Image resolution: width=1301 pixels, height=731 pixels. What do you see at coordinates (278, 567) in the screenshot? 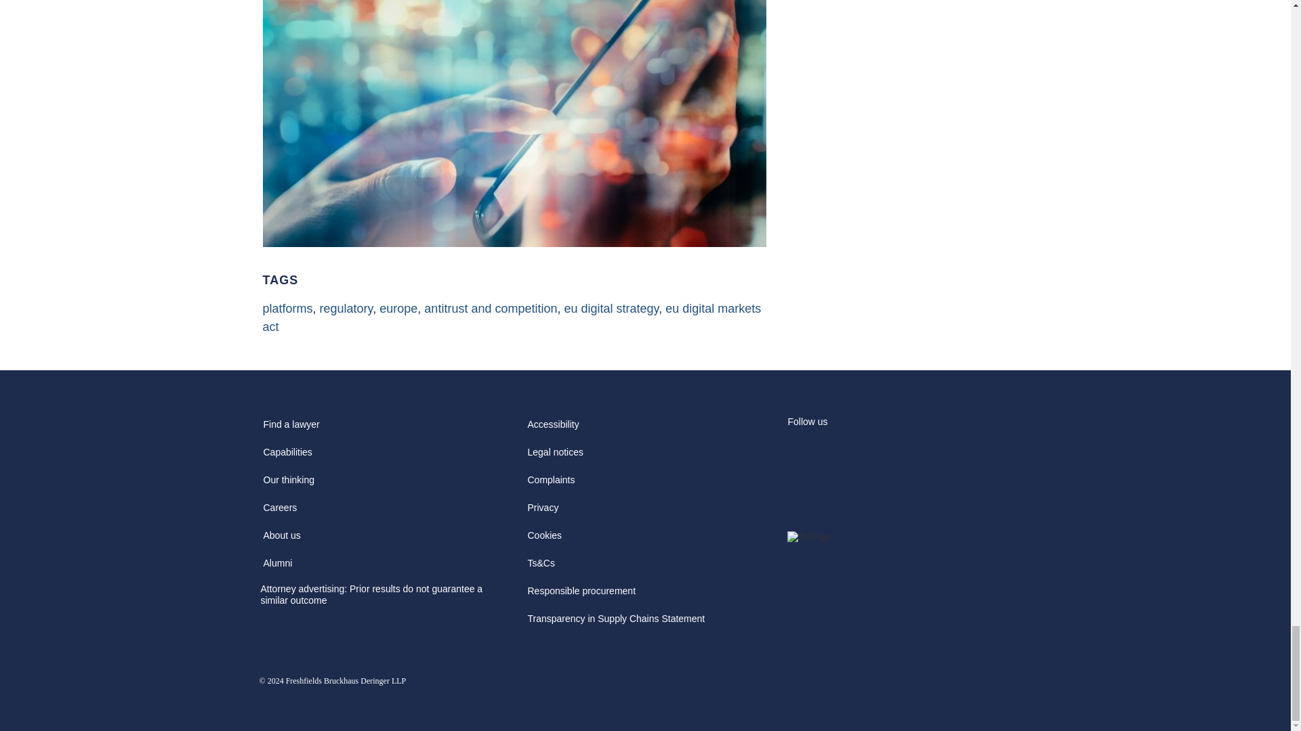
I see `Alumni` at bounding box center [278, 567].